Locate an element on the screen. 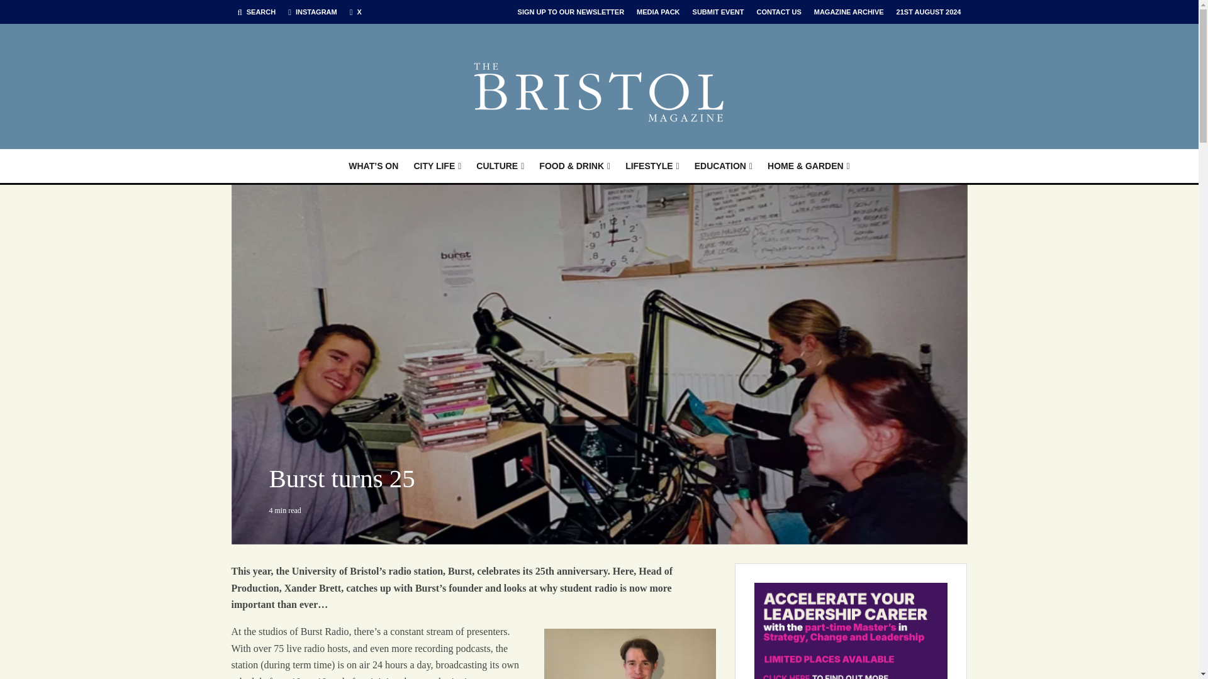  SIGN UP TO OUR NEWSLETTER is located at coordinates (571, 11).